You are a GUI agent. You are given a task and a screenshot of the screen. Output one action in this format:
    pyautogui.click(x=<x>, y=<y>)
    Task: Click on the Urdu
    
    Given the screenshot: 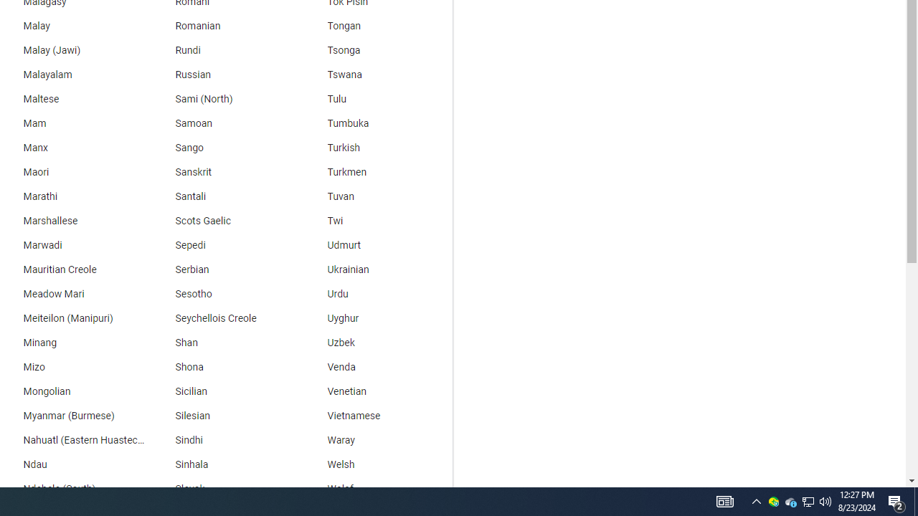 What is the action you would take?
    pyautogui.click(x=377, y=294)
    